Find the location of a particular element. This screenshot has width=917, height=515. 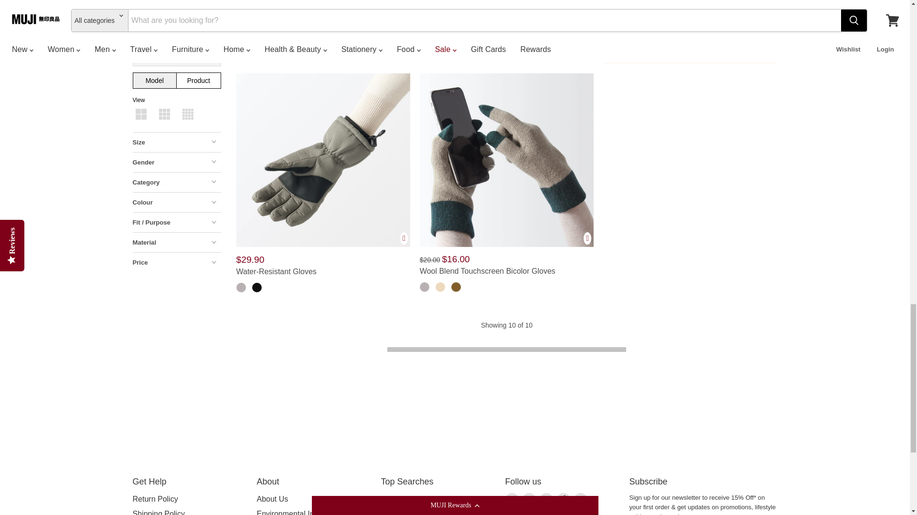

Email is located at coordinates (512, 499).